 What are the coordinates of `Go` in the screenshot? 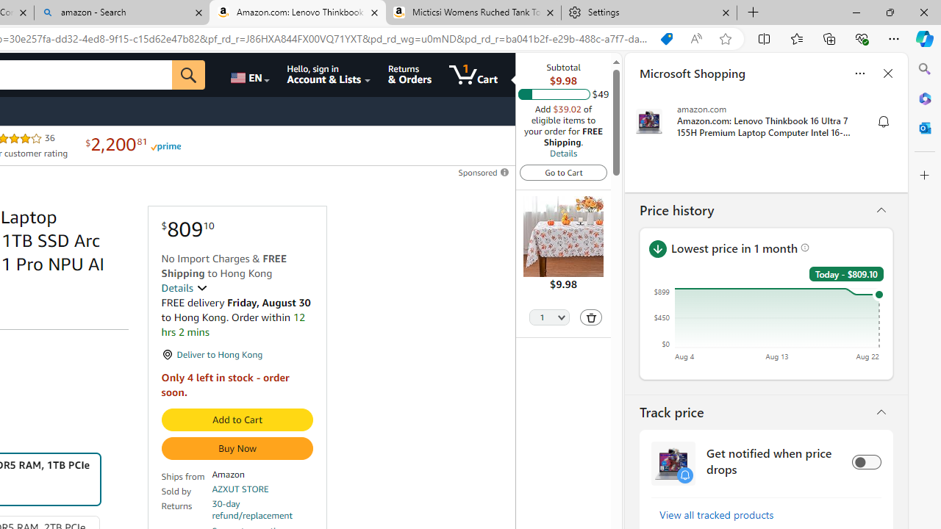 It's located at (189, 75).